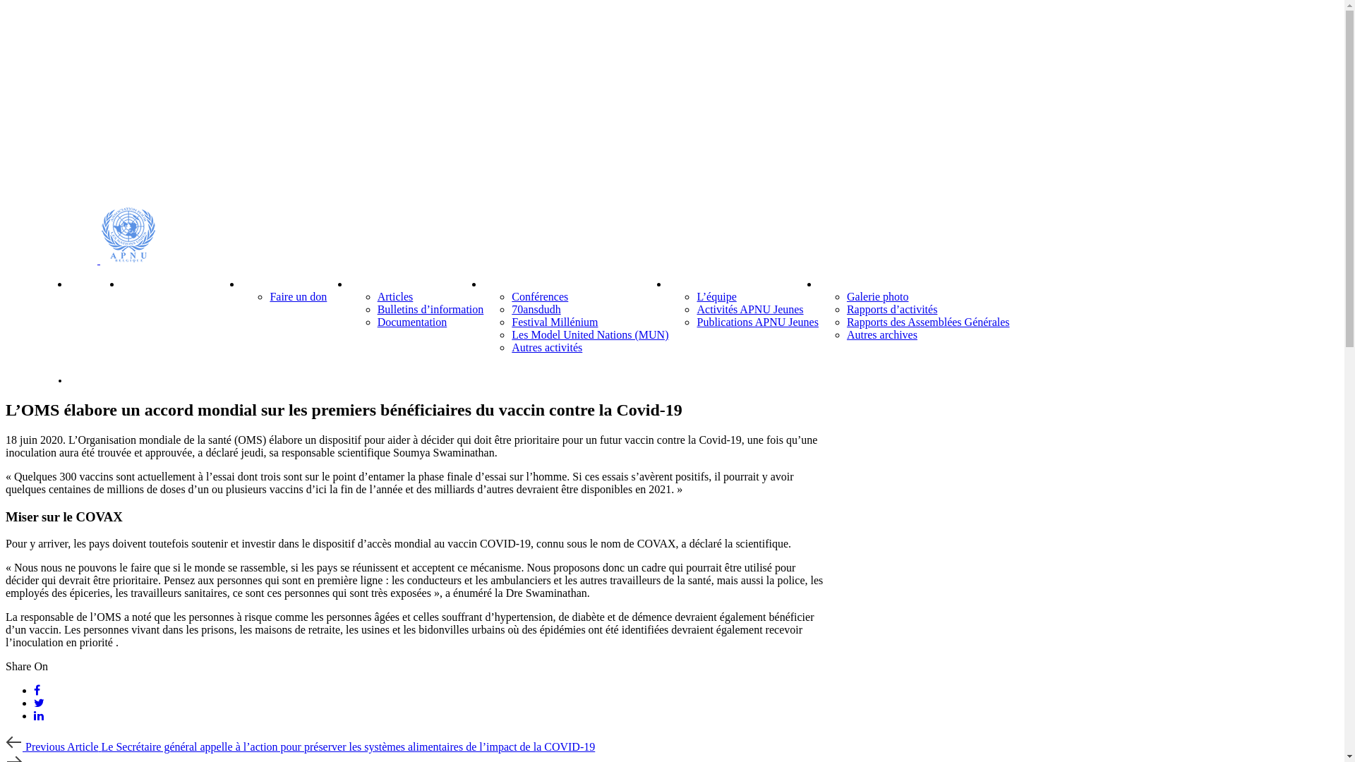 The image size is (1355, 762). What do you see at coordinates (95, 285) in the screenshot?
I see `ACCUEIL` at bounding box center [95, 285].